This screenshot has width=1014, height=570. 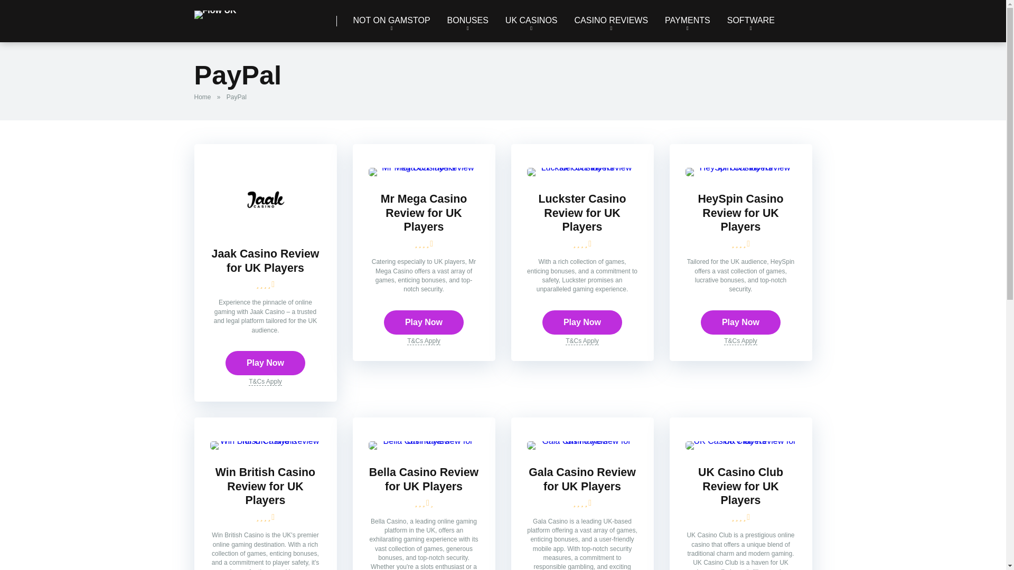 What do you see at coordinates (265, 441) in the screenshot?
I see `Win British Casino Review for UK Players` at bounding box center [265, 441].